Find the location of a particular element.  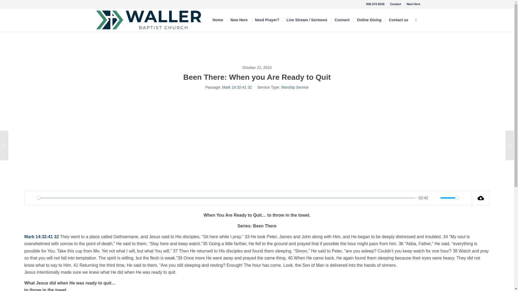

Settings is located at coordinates (465, 198).